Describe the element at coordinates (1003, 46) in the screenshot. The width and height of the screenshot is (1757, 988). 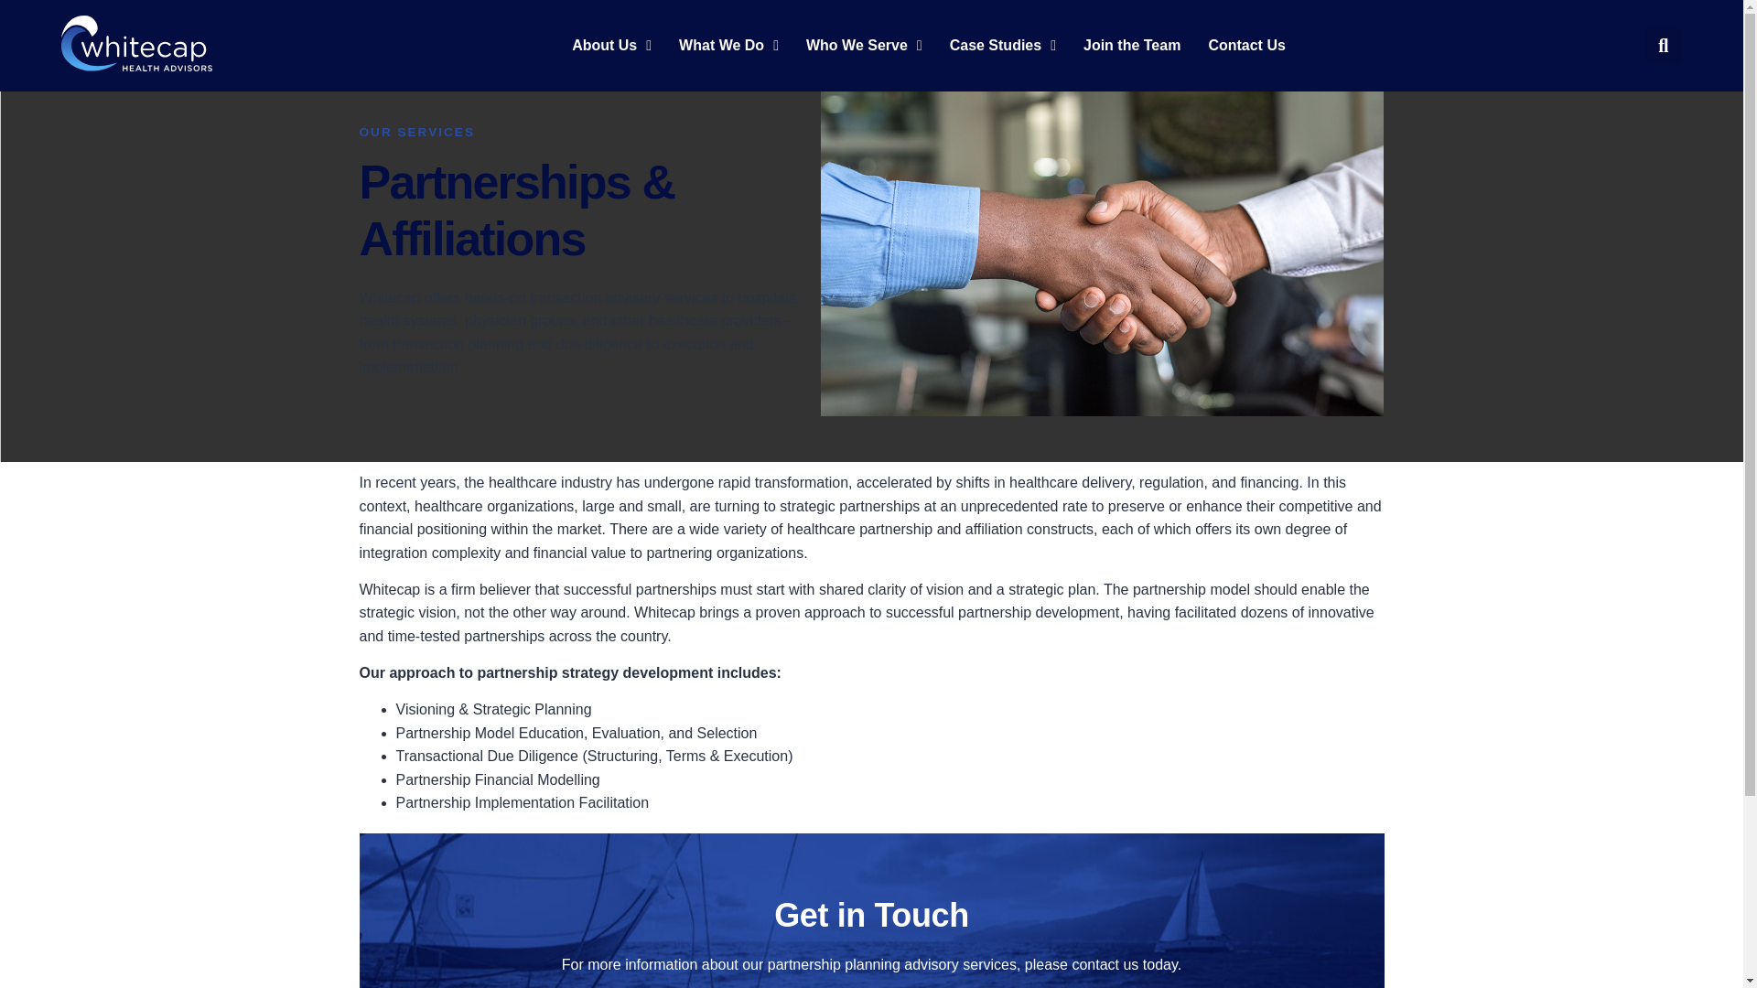
I see `Case Studies` at that location.